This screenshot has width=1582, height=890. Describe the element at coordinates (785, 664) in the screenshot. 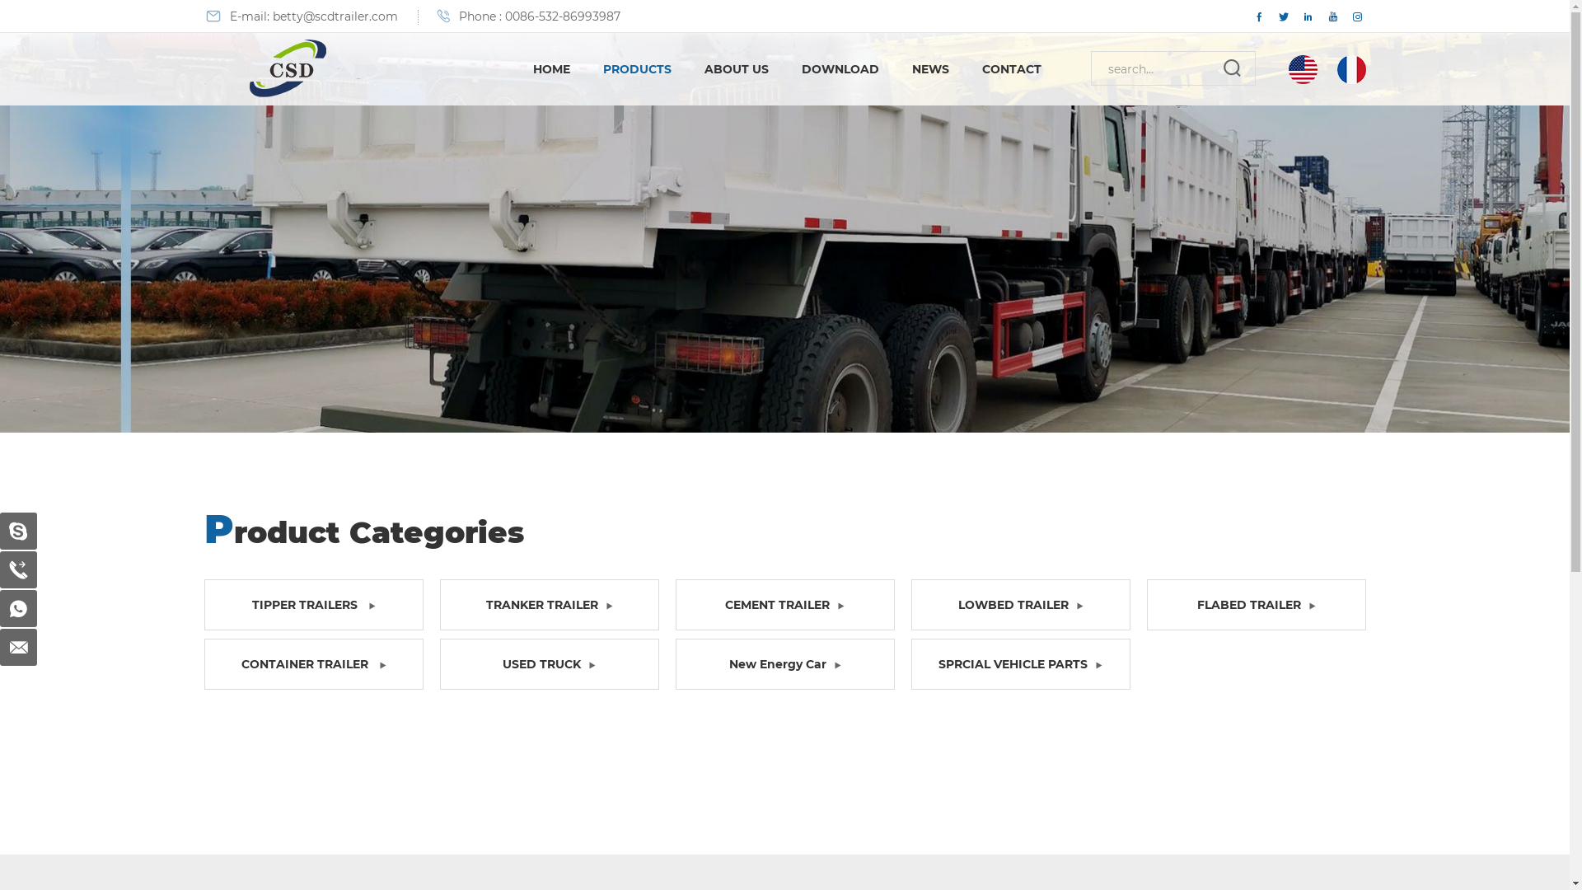

I see `New Energy Car` at that location.